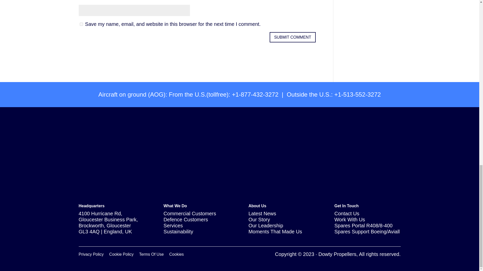 The height and width of the screenshot is (271, 483). What do you see at coordinates (350, 219) in the screenshot?
I see `Work With Us` at bounding box center [350, 219].